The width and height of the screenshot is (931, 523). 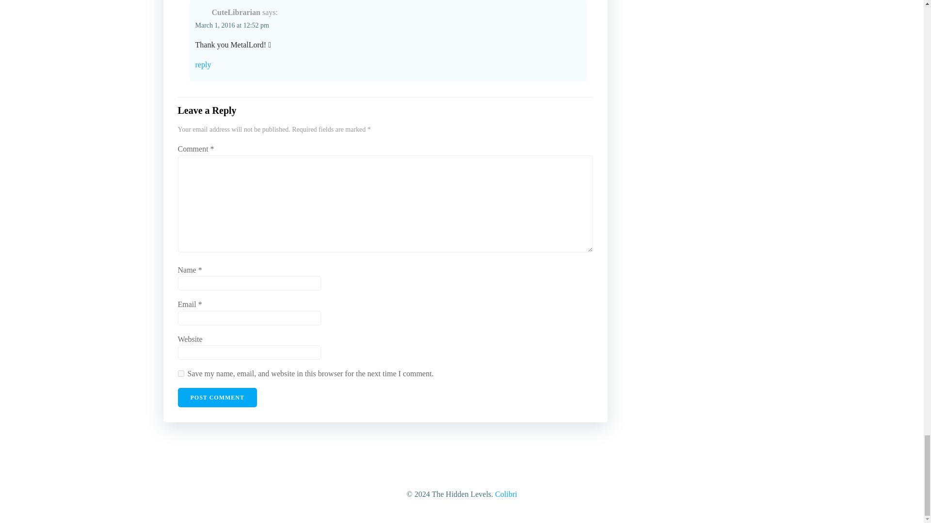 I want to click on March 1, 2016 at 12:52 pm, so click(x=232, y=25).